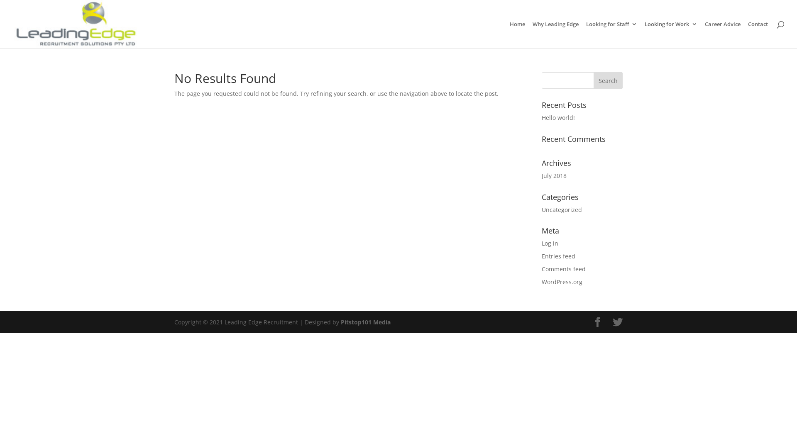  What do you see at coordinates (608, 80) in the screenshot?
I see `Search` at bounding box center [608, 80].